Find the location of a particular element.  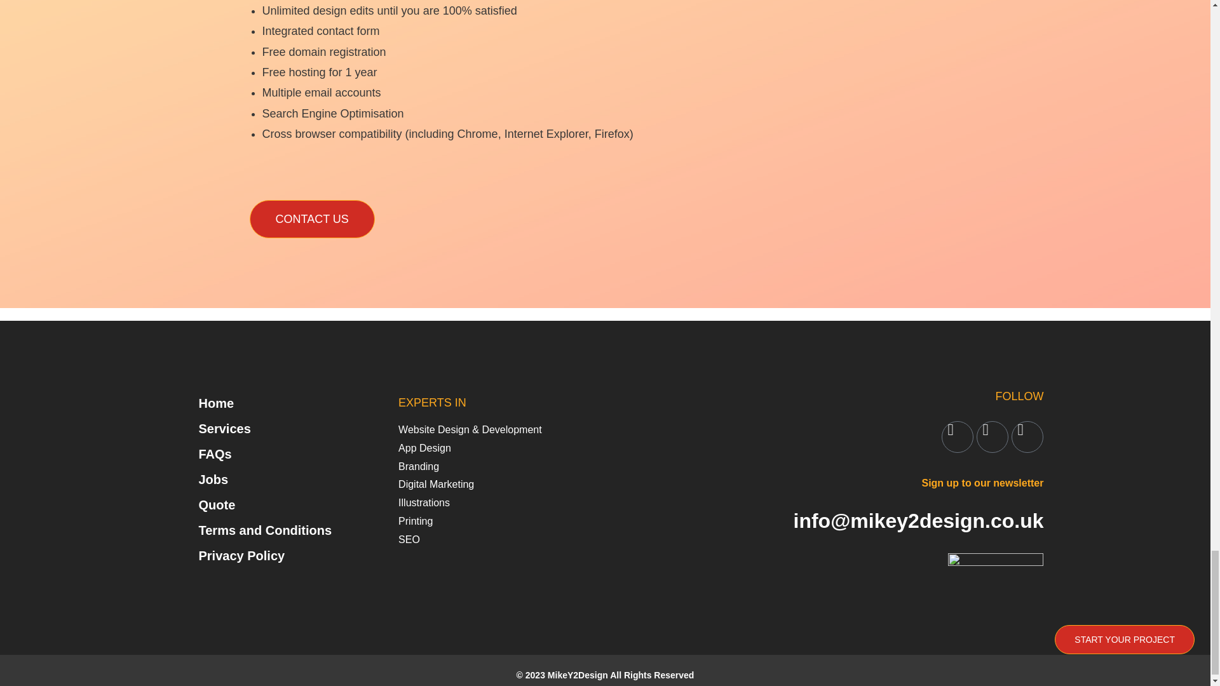

Branding is located at coordinates (497, 466).